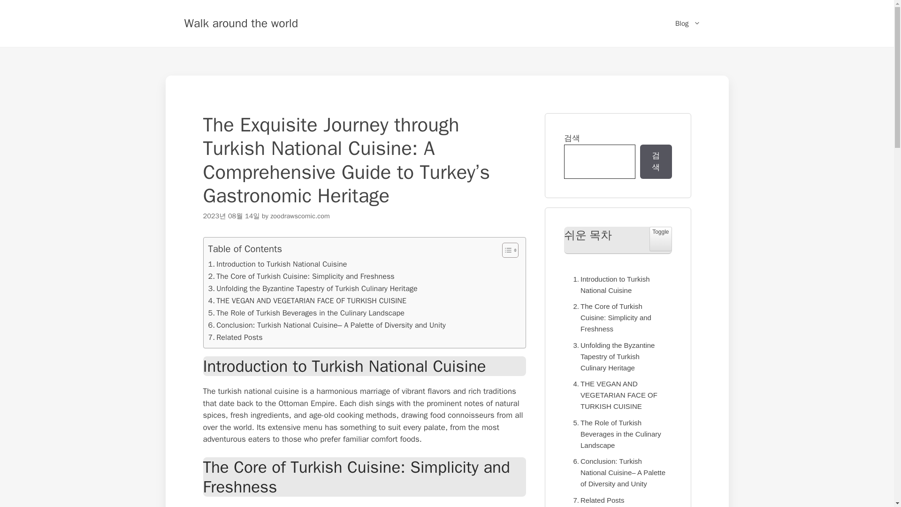 The image size is (901, 507). Describe the element at coordinates (277, 264) in the screenshot. I see `Introduction to Turkish National Cuisine` at that location.